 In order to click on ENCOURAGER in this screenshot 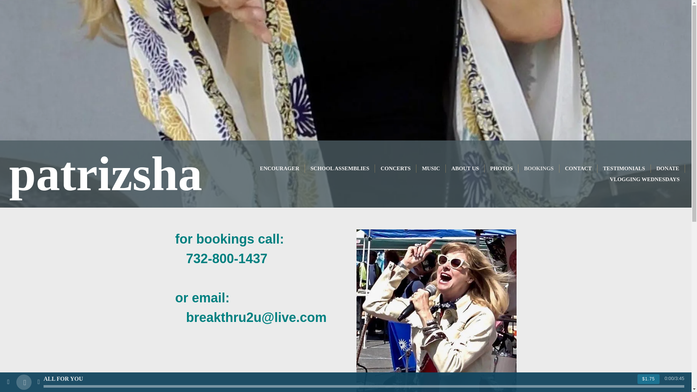, I will do `click(280, 168)`.